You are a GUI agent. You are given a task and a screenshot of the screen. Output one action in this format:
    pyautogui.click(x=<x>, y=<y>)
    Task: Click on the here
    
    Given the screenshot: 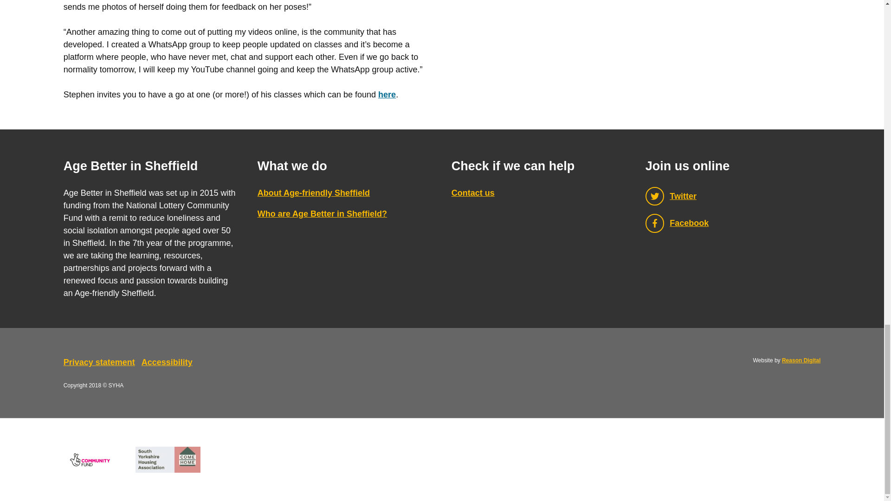 What is the action you would take?
    pyautogui.click(x=387, y=95)
    